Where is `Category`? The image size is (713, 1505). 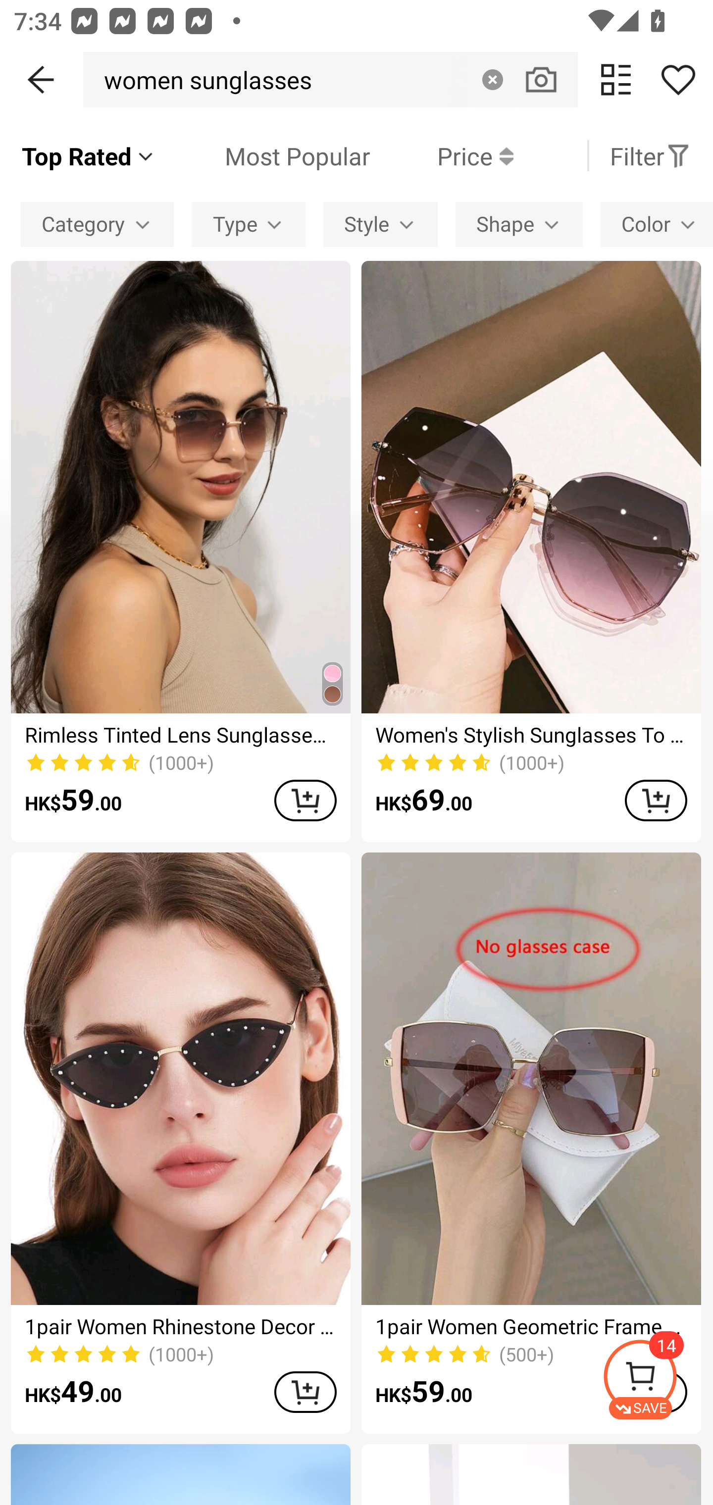
Category is located at coordinates (97, 224).